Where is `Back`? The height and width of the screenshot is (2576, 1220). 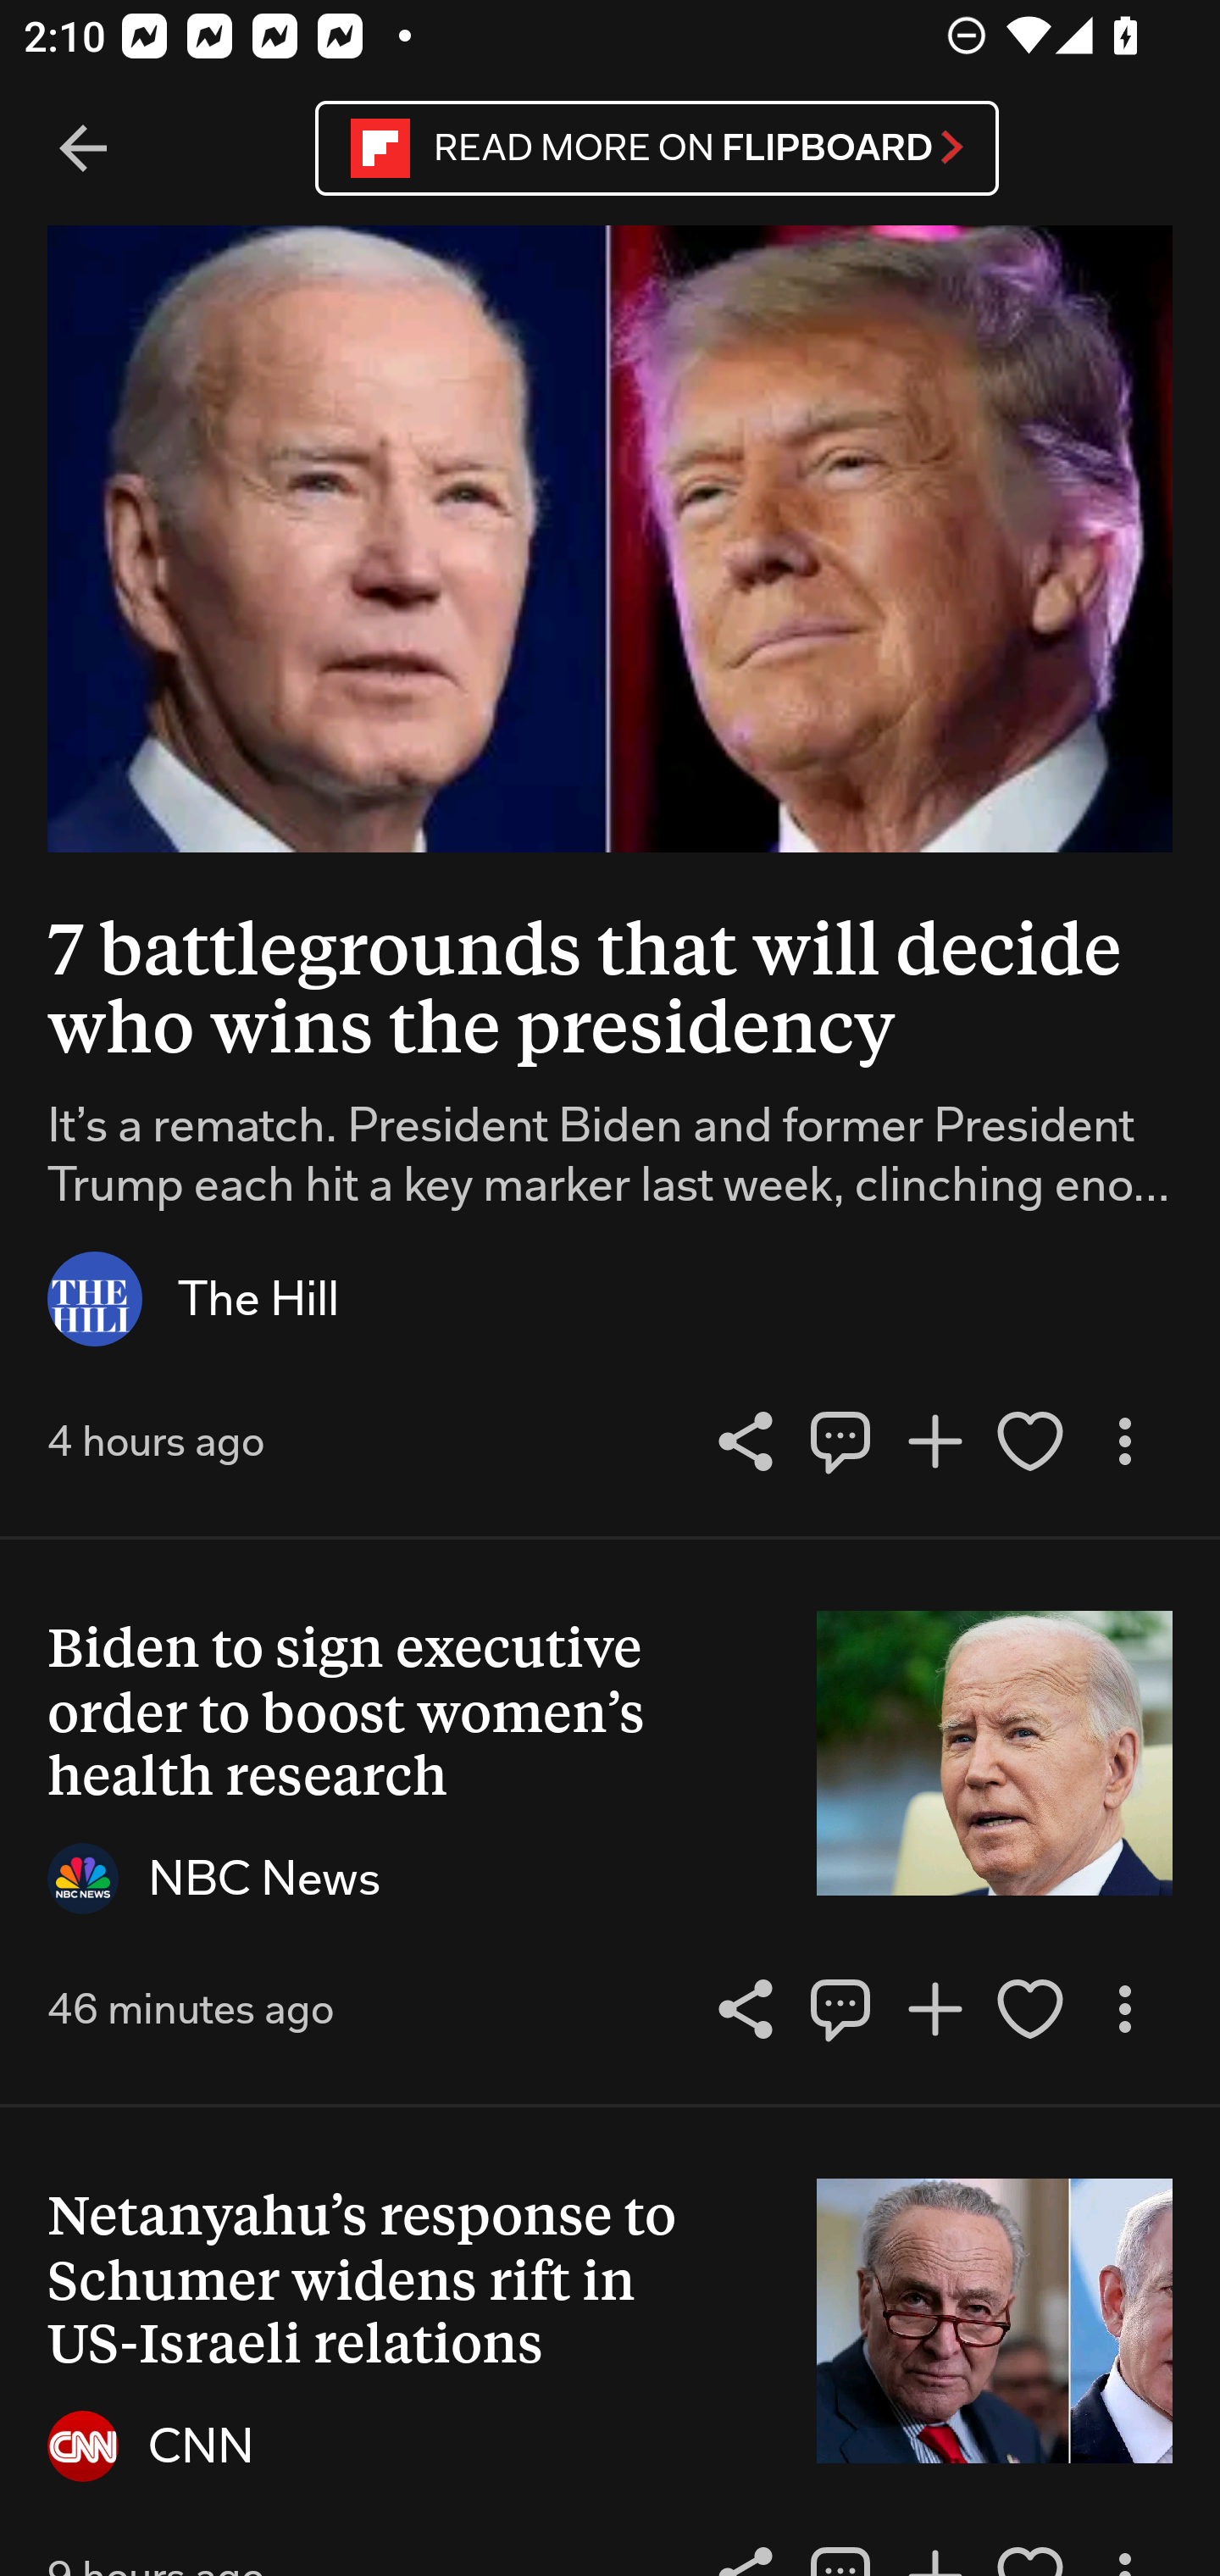
Back is located at coordinates (83, 149).